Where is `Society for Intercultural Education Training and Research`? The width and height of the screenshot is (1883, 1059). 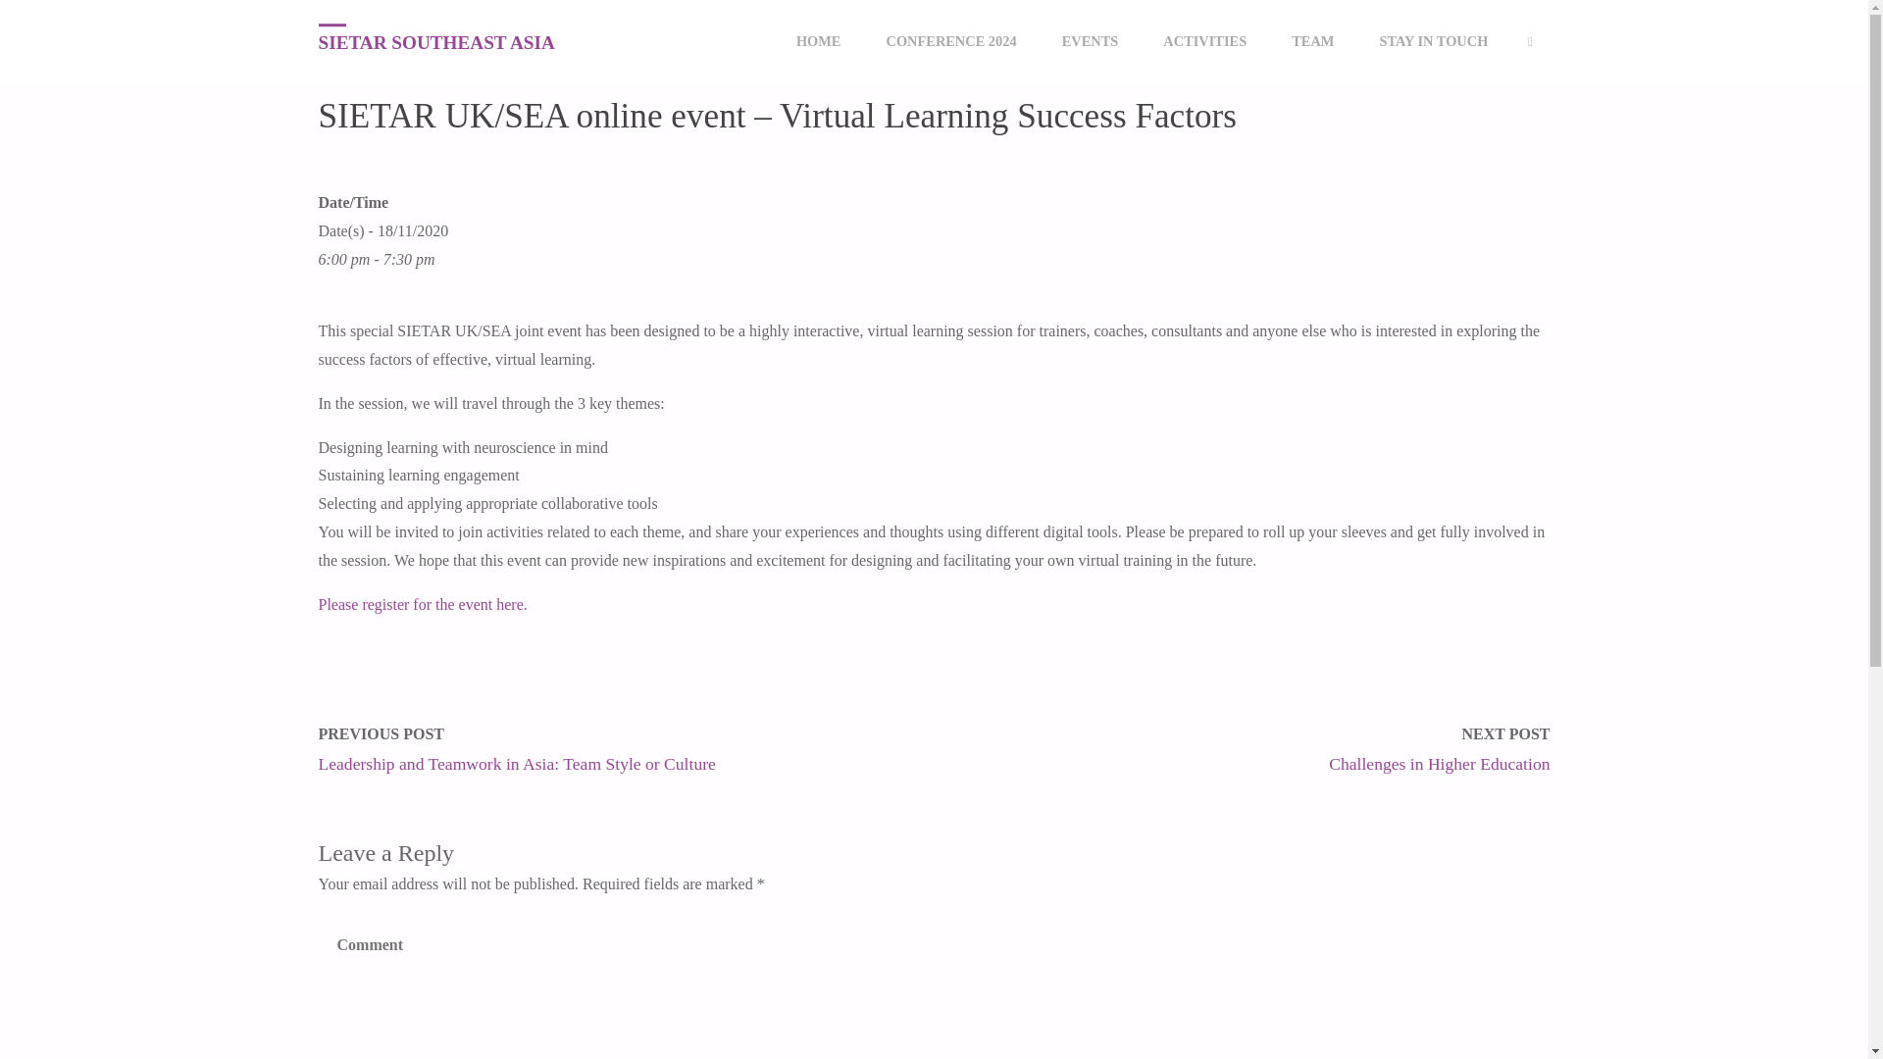 Society for Intercultural Education Training and Research is located at coordinates (435, 41).